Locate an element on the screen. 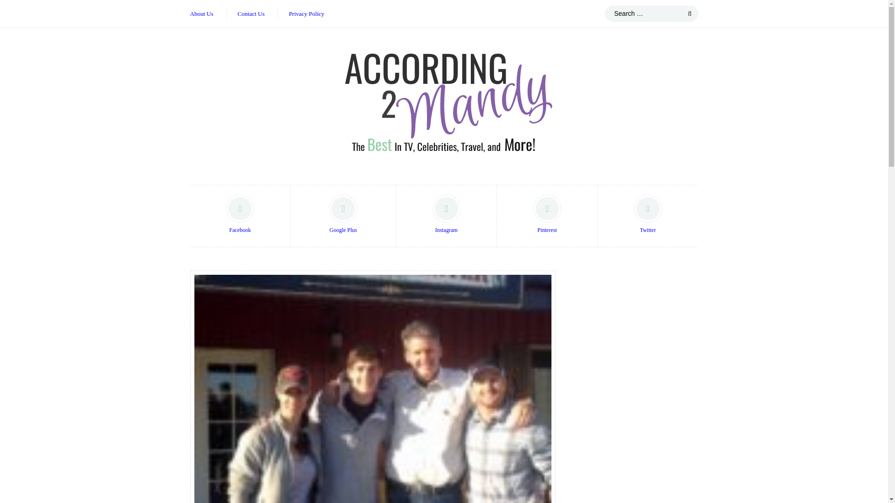 This screenshot has width=895, height=503. Search for: is located at coordinates (651, 14).